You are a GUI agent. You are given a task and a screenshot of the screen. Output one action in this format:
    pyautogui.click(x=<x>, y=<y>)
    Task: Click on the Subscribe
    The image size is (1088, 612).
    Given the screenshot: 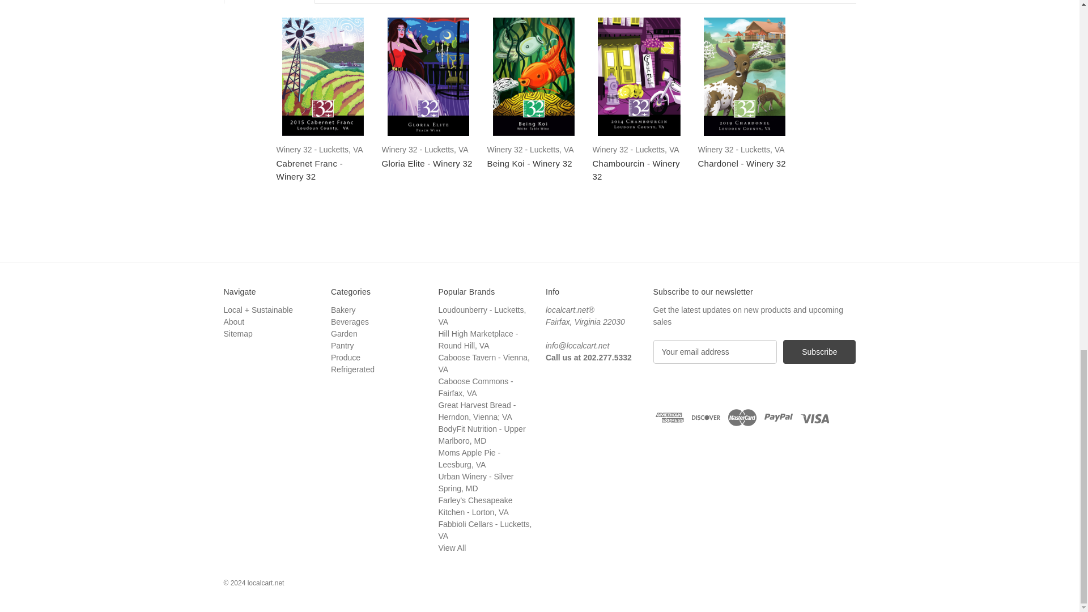 What is the action you would take?
    pyautogui.click(x=819, y=351)
    